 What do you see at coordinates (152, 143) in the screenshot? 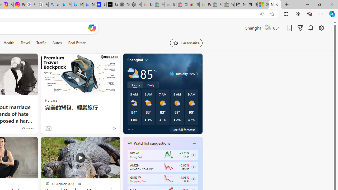
I see `Watchlist suggestions` at bounding box center [152, 143].